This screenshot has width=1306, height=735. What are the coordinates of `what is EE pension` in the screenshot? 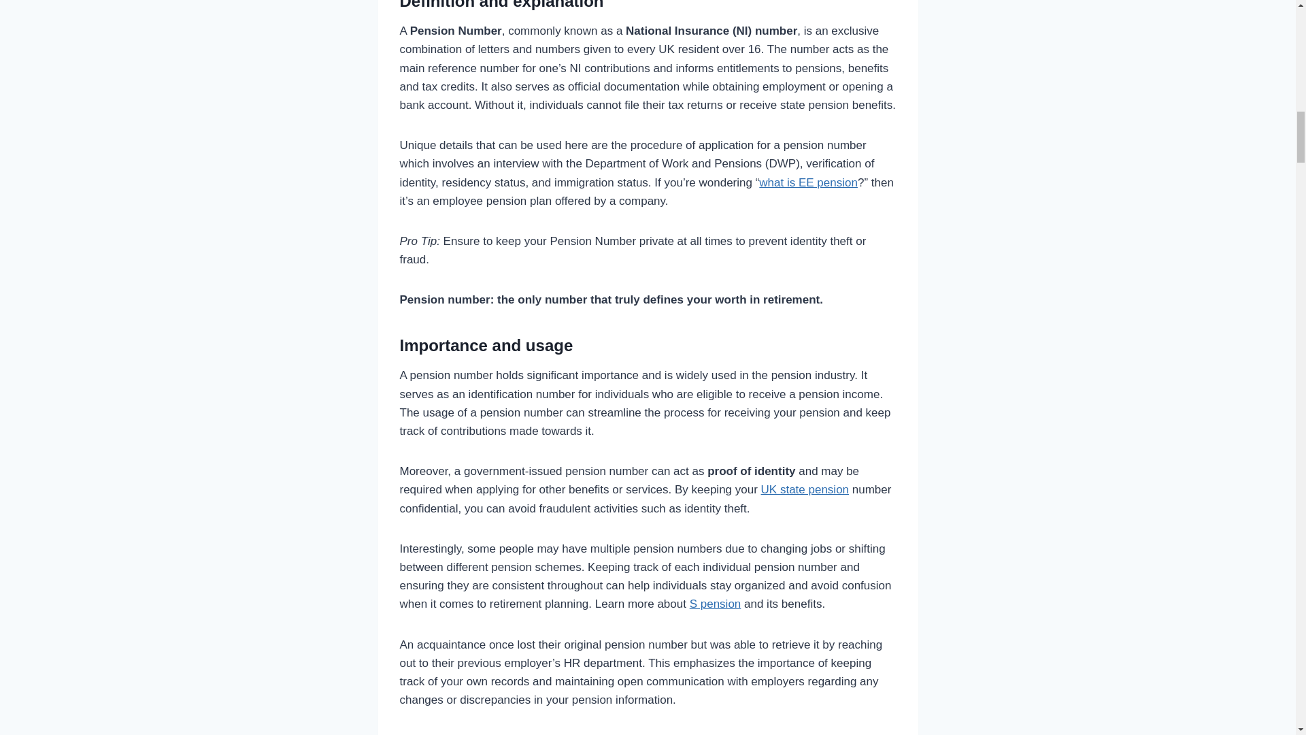 It's located at (808, 182).